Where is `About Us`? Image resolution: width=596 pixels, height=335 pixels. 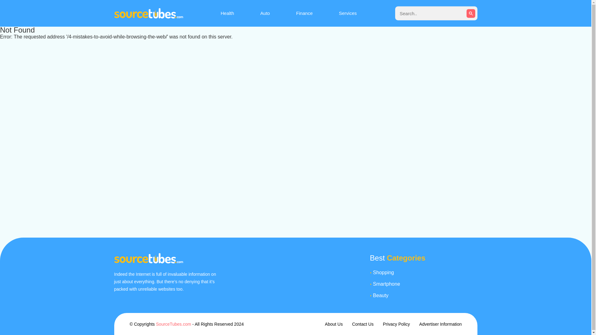 About Us is located at coordinates (334, 324).